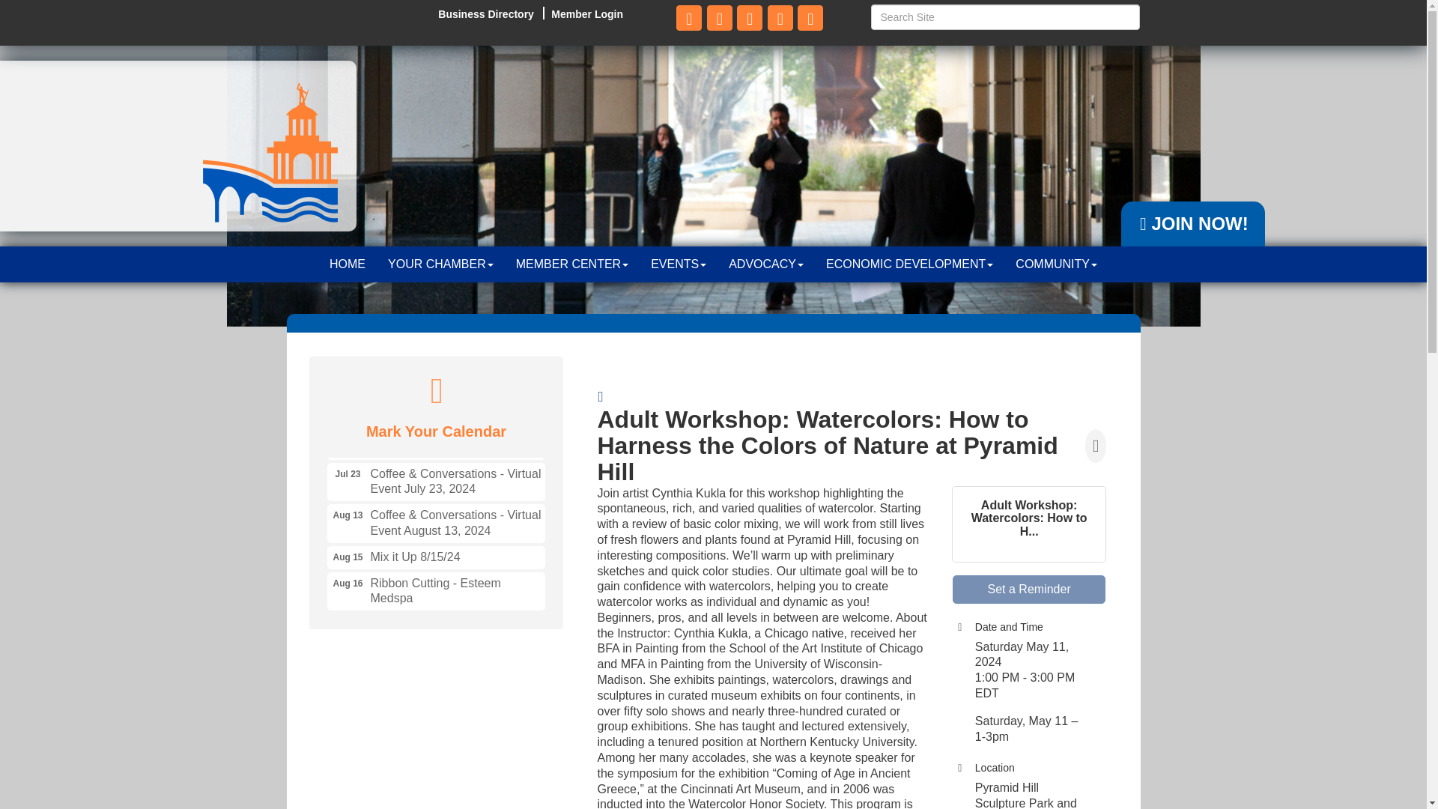 This screenshot has width=1438, height=809. I want to click on Aug 16, so click(348, 583).